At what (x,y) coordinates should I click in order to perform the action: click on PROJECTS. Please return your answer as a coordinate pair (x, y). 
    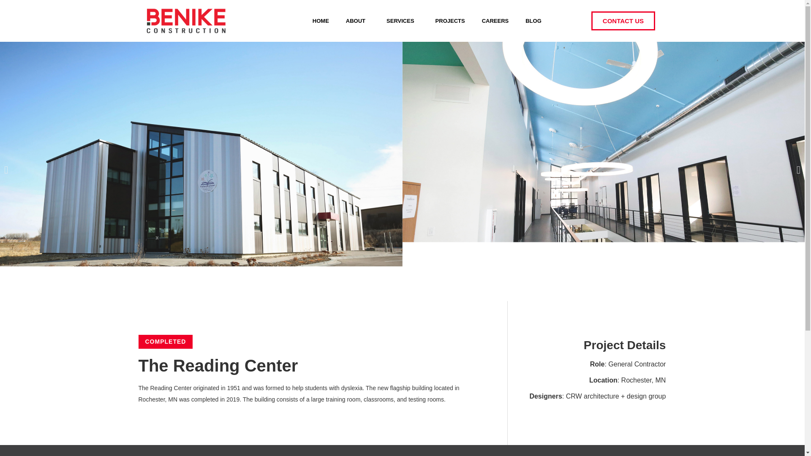
    Looking at the image, I should click on (450, 20).